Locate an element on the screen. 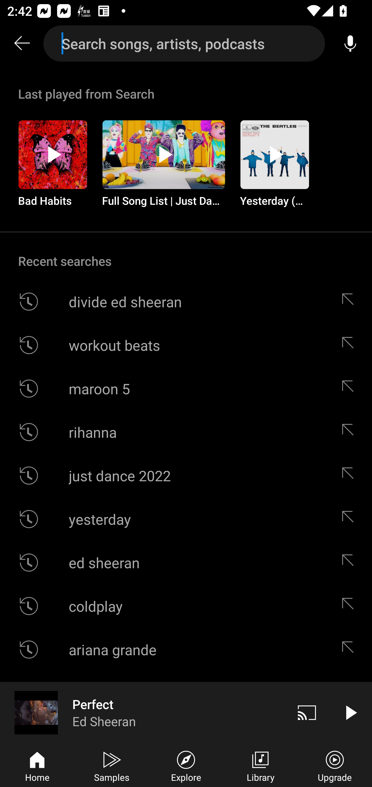  Edit suggestion ed sheeran is located at coordinates (350, 562).